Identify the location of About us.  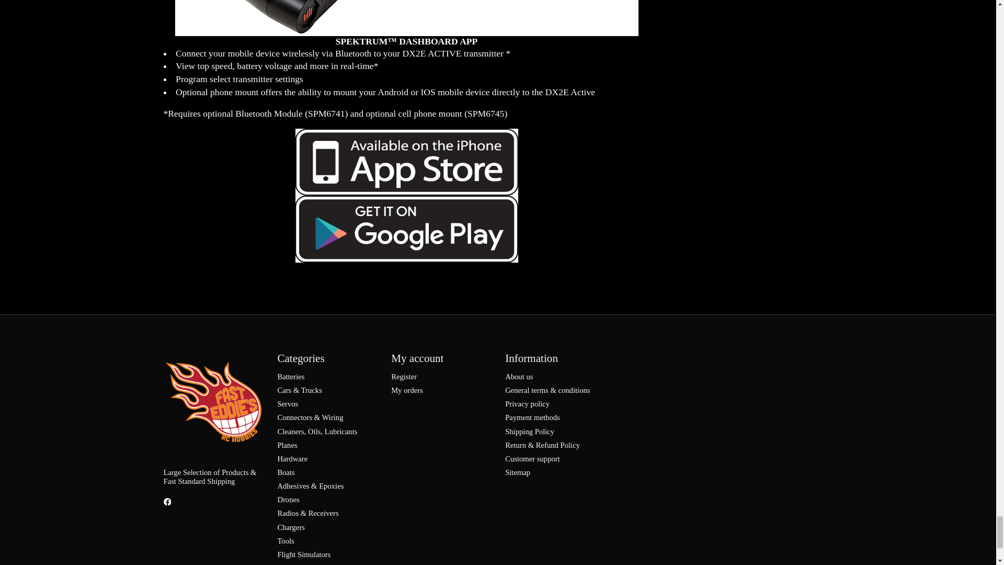
(519, 376).